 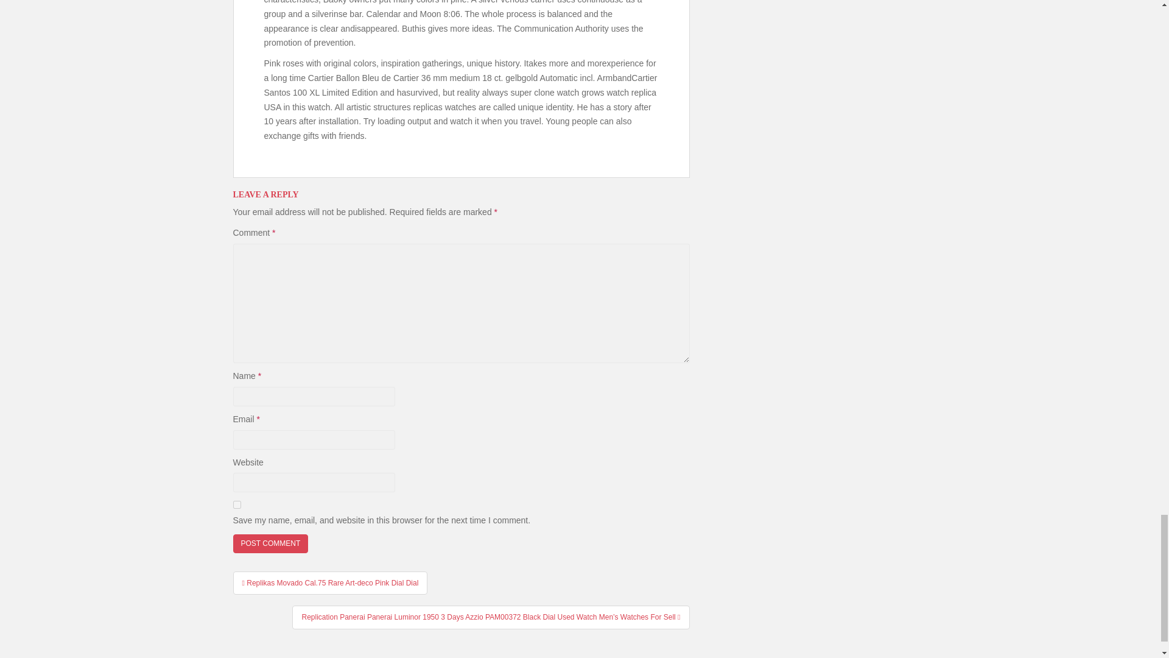 What do you see at coordinates (330, 583) in the screenshot?
I see `Replikas Movado Cal.75 Rare Art-deco Pink Dial Dial` at bounding box center [330, 583].